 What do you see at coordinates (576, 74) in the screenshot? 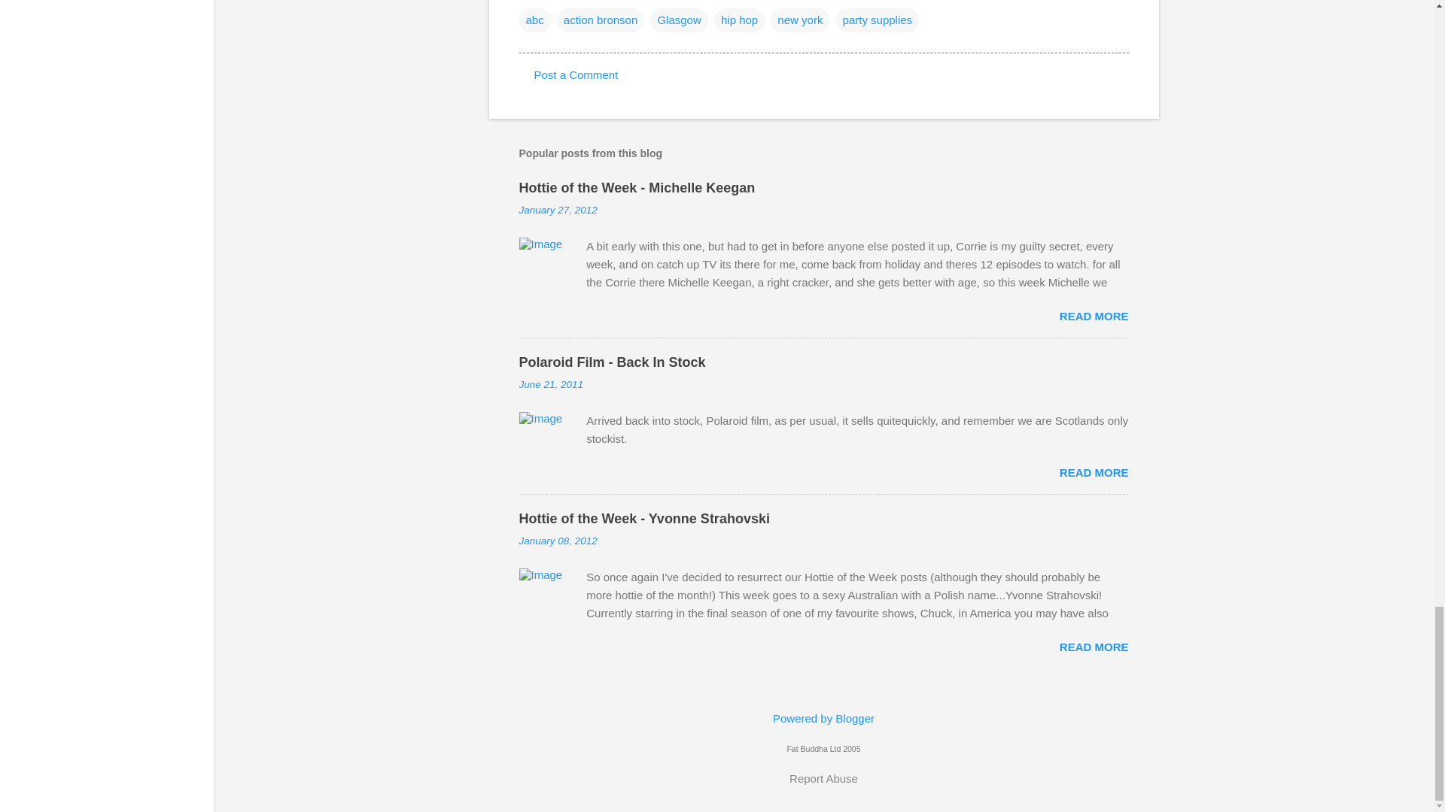
I see `Post a Comment` at bounding box center [576, 74].